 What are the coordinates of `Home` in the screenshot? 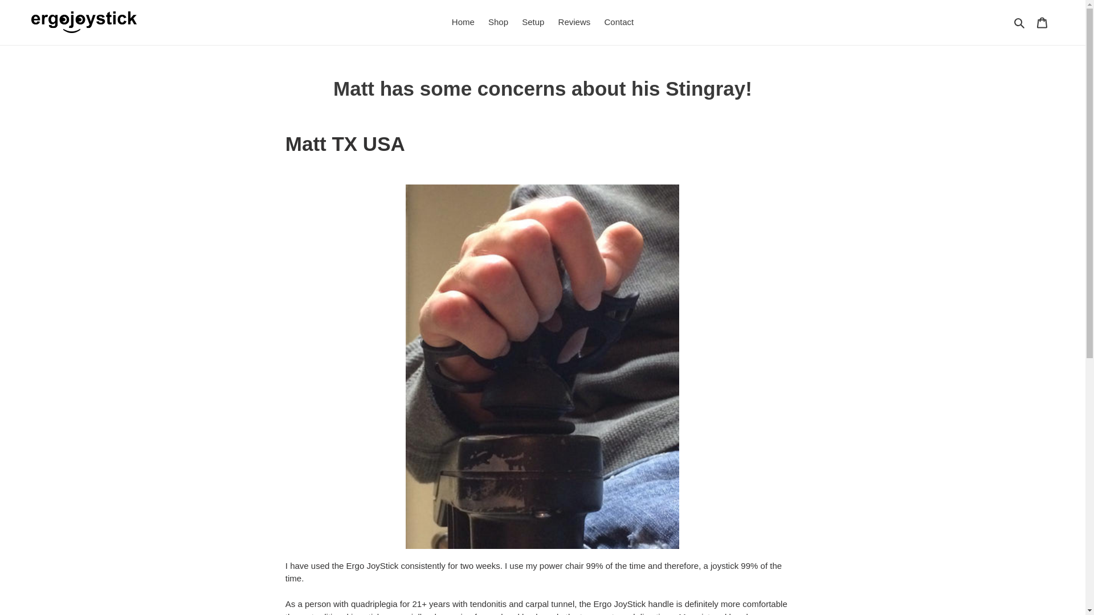 It's located at (463, 22).